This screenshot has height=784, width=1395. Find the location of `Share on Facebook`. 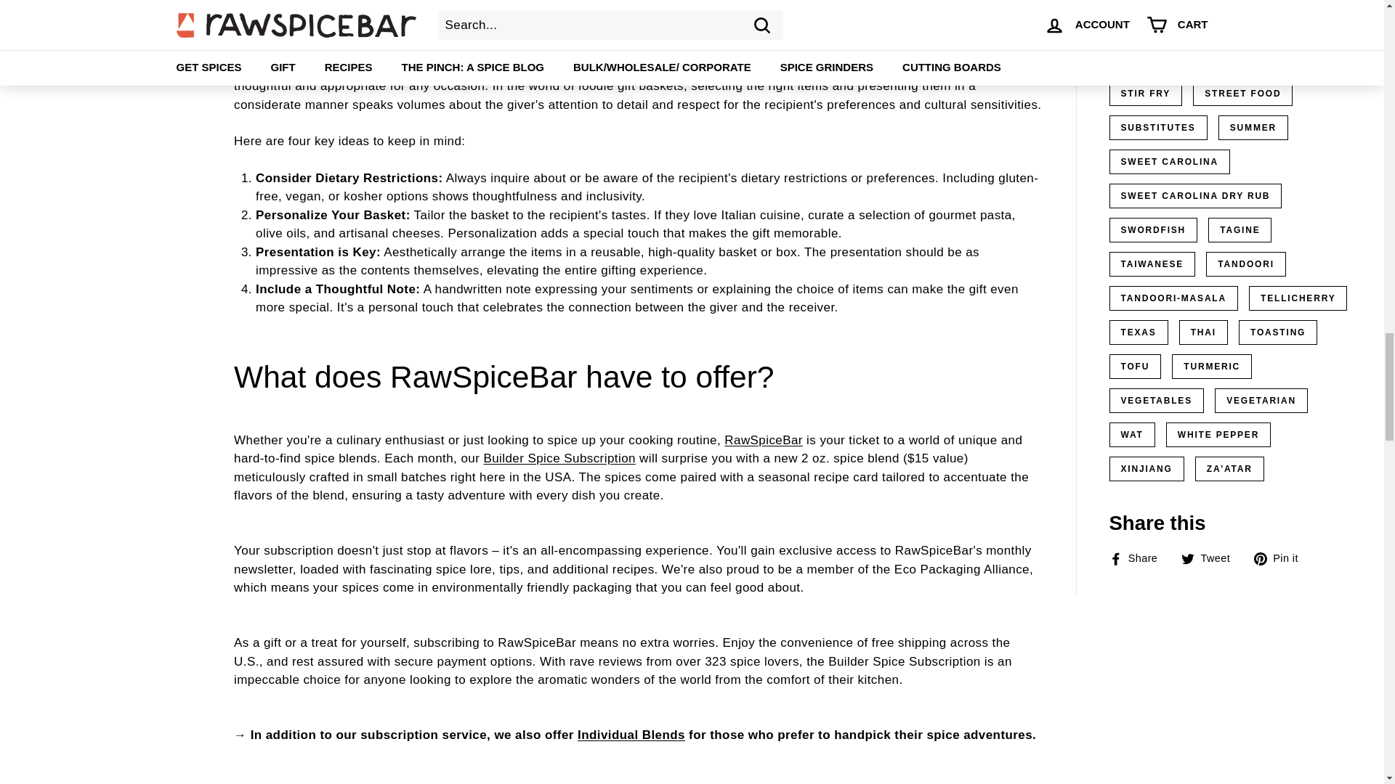

Share on Facebook is located at coordinates (1139, 558).